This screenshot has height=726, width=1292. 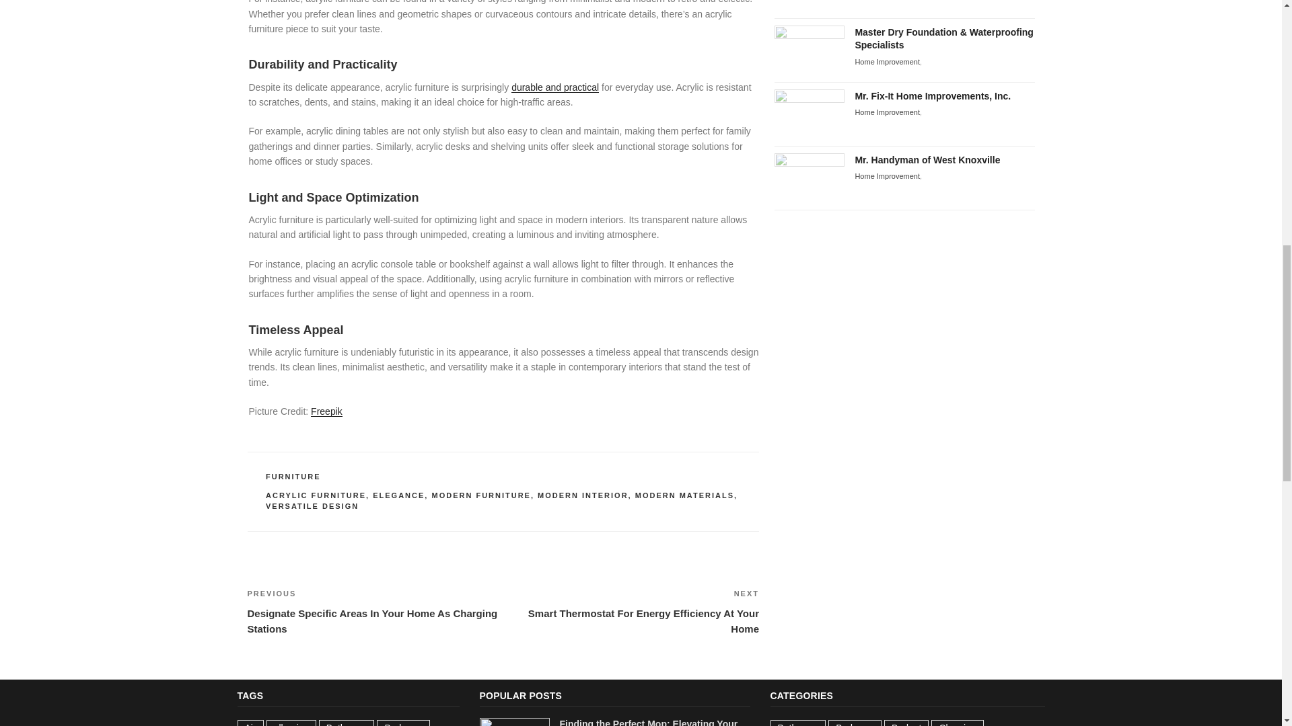 I want to click on FURNITURE, so click(x=293, y=460).